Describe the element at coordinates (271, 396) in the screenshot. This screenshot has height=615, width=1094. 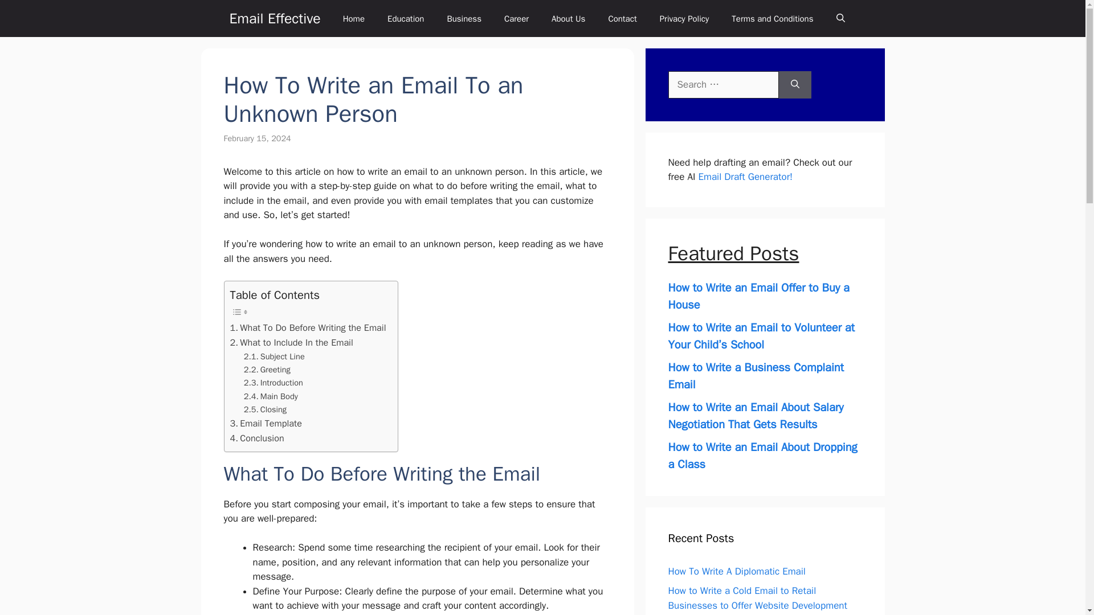
I see `Main Body` at that location.